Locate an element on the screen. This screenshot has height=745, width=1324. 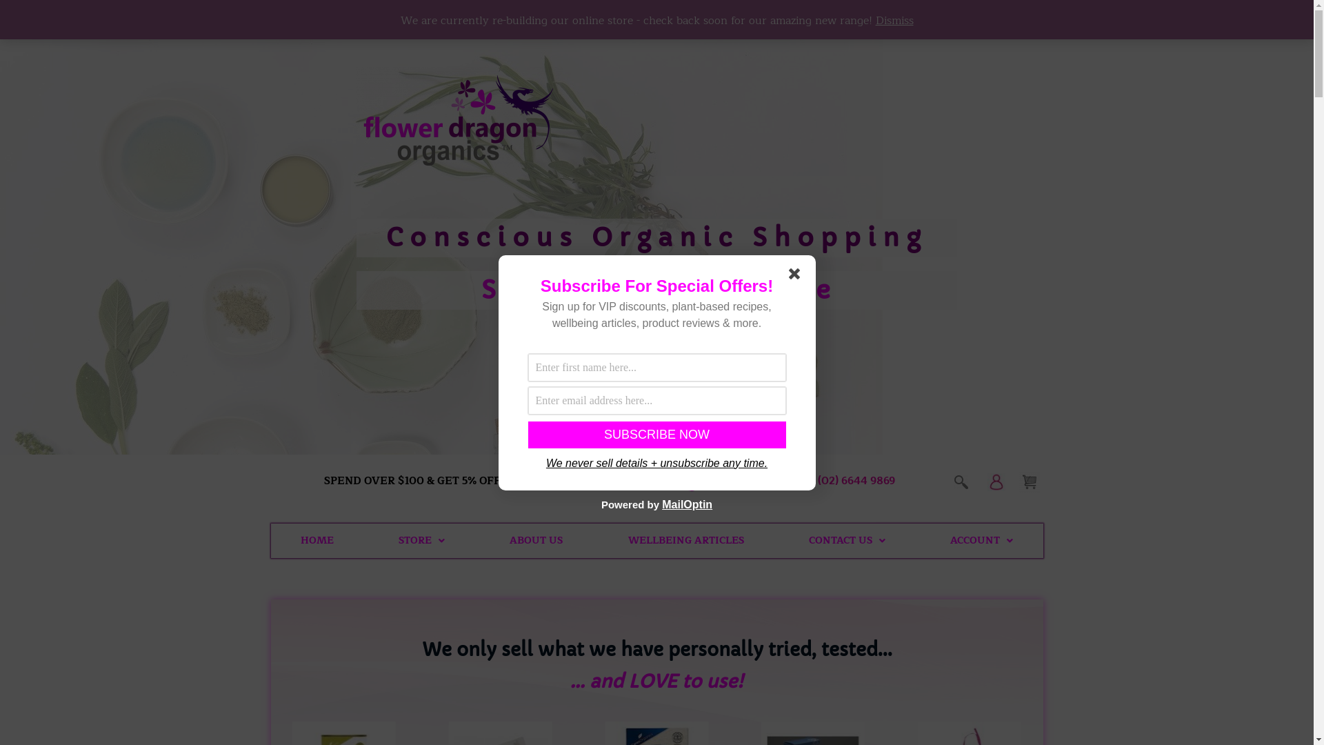
ACCOUNT is located at coordinates (982, 541).